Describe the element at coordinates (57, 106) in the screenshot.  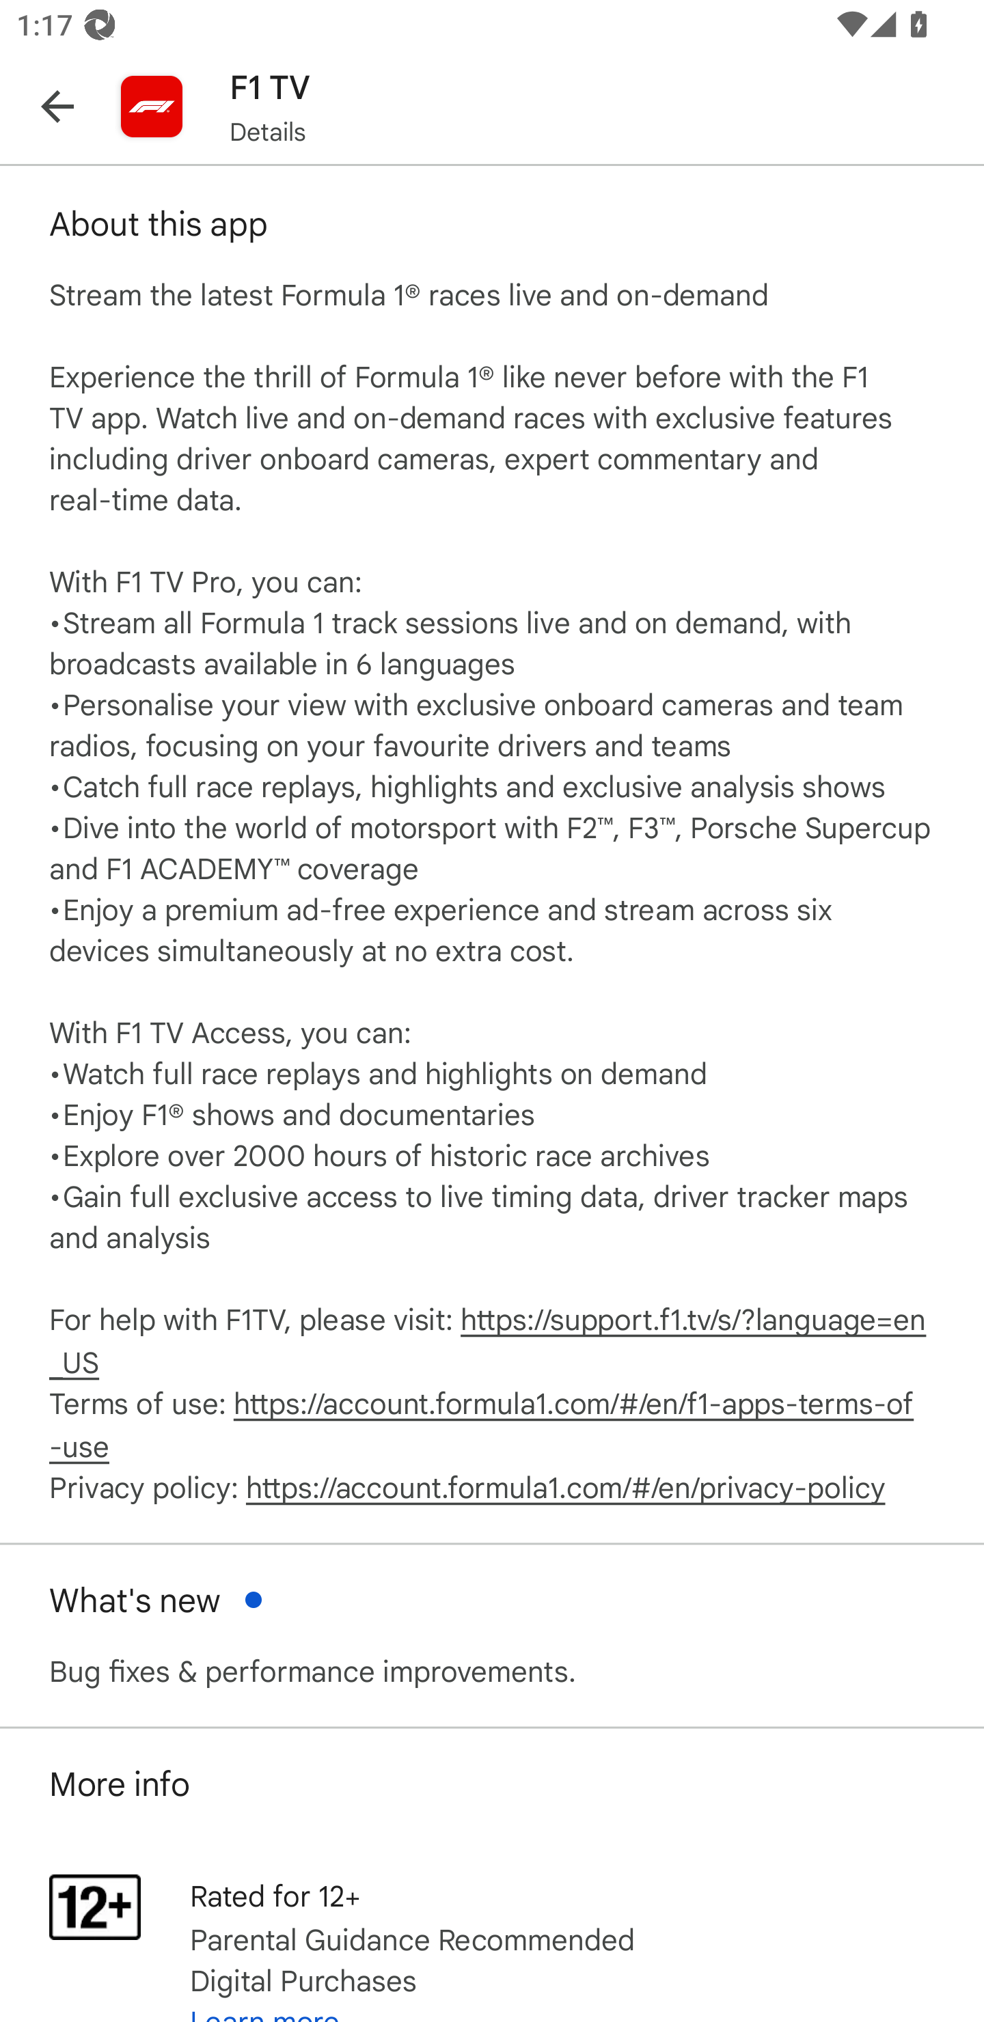
I see `Navigate up` at that location.